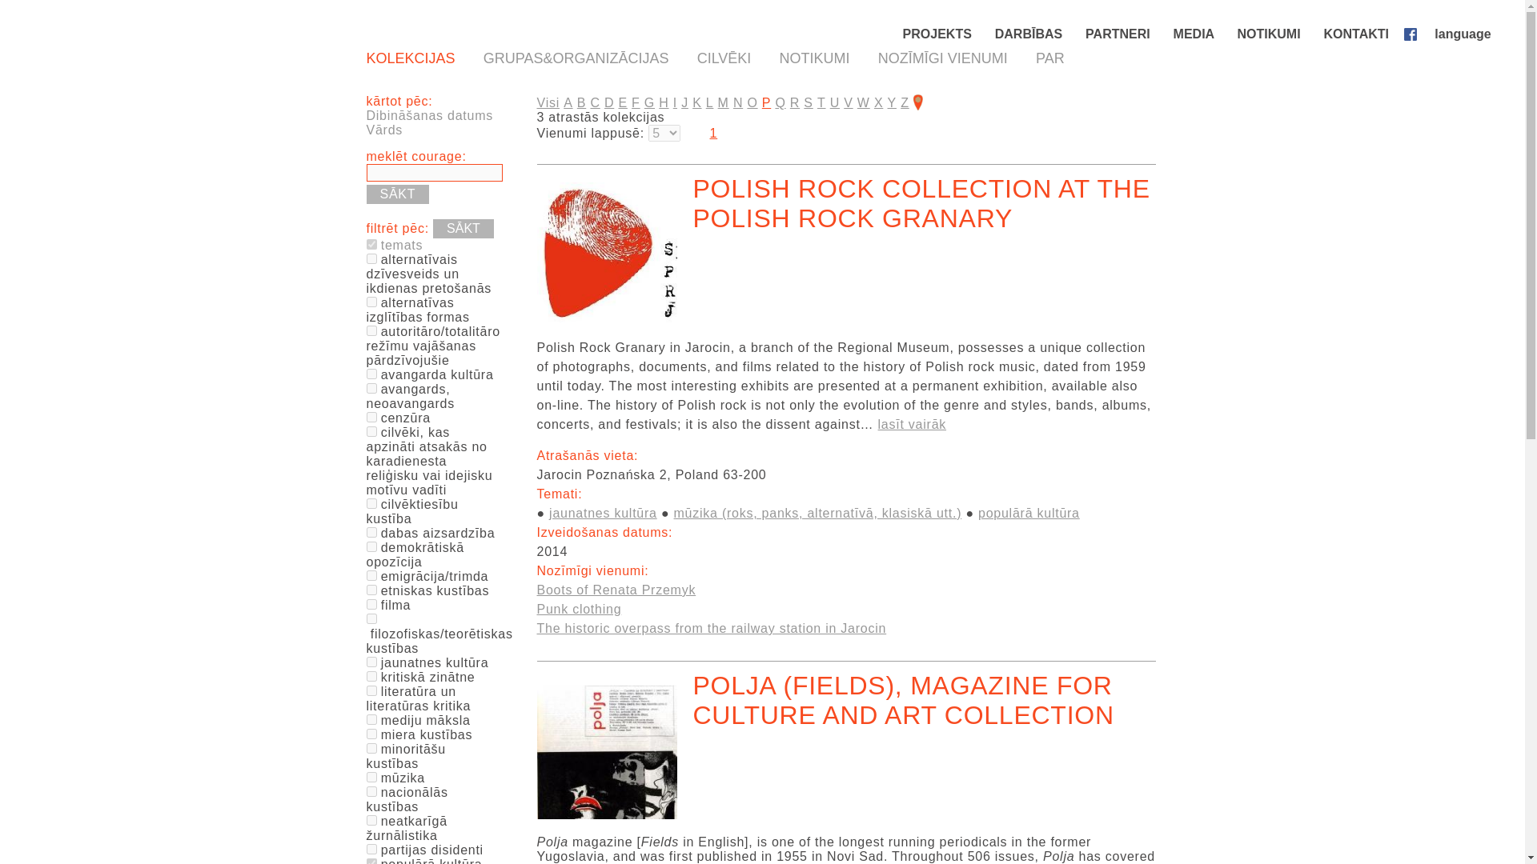 This screenshot has width=1537, height=864. What do you see at coordinates (371, 605) in the screenshot?
I see `This is the text of the tooltip2` at bounding box center [371, 605].